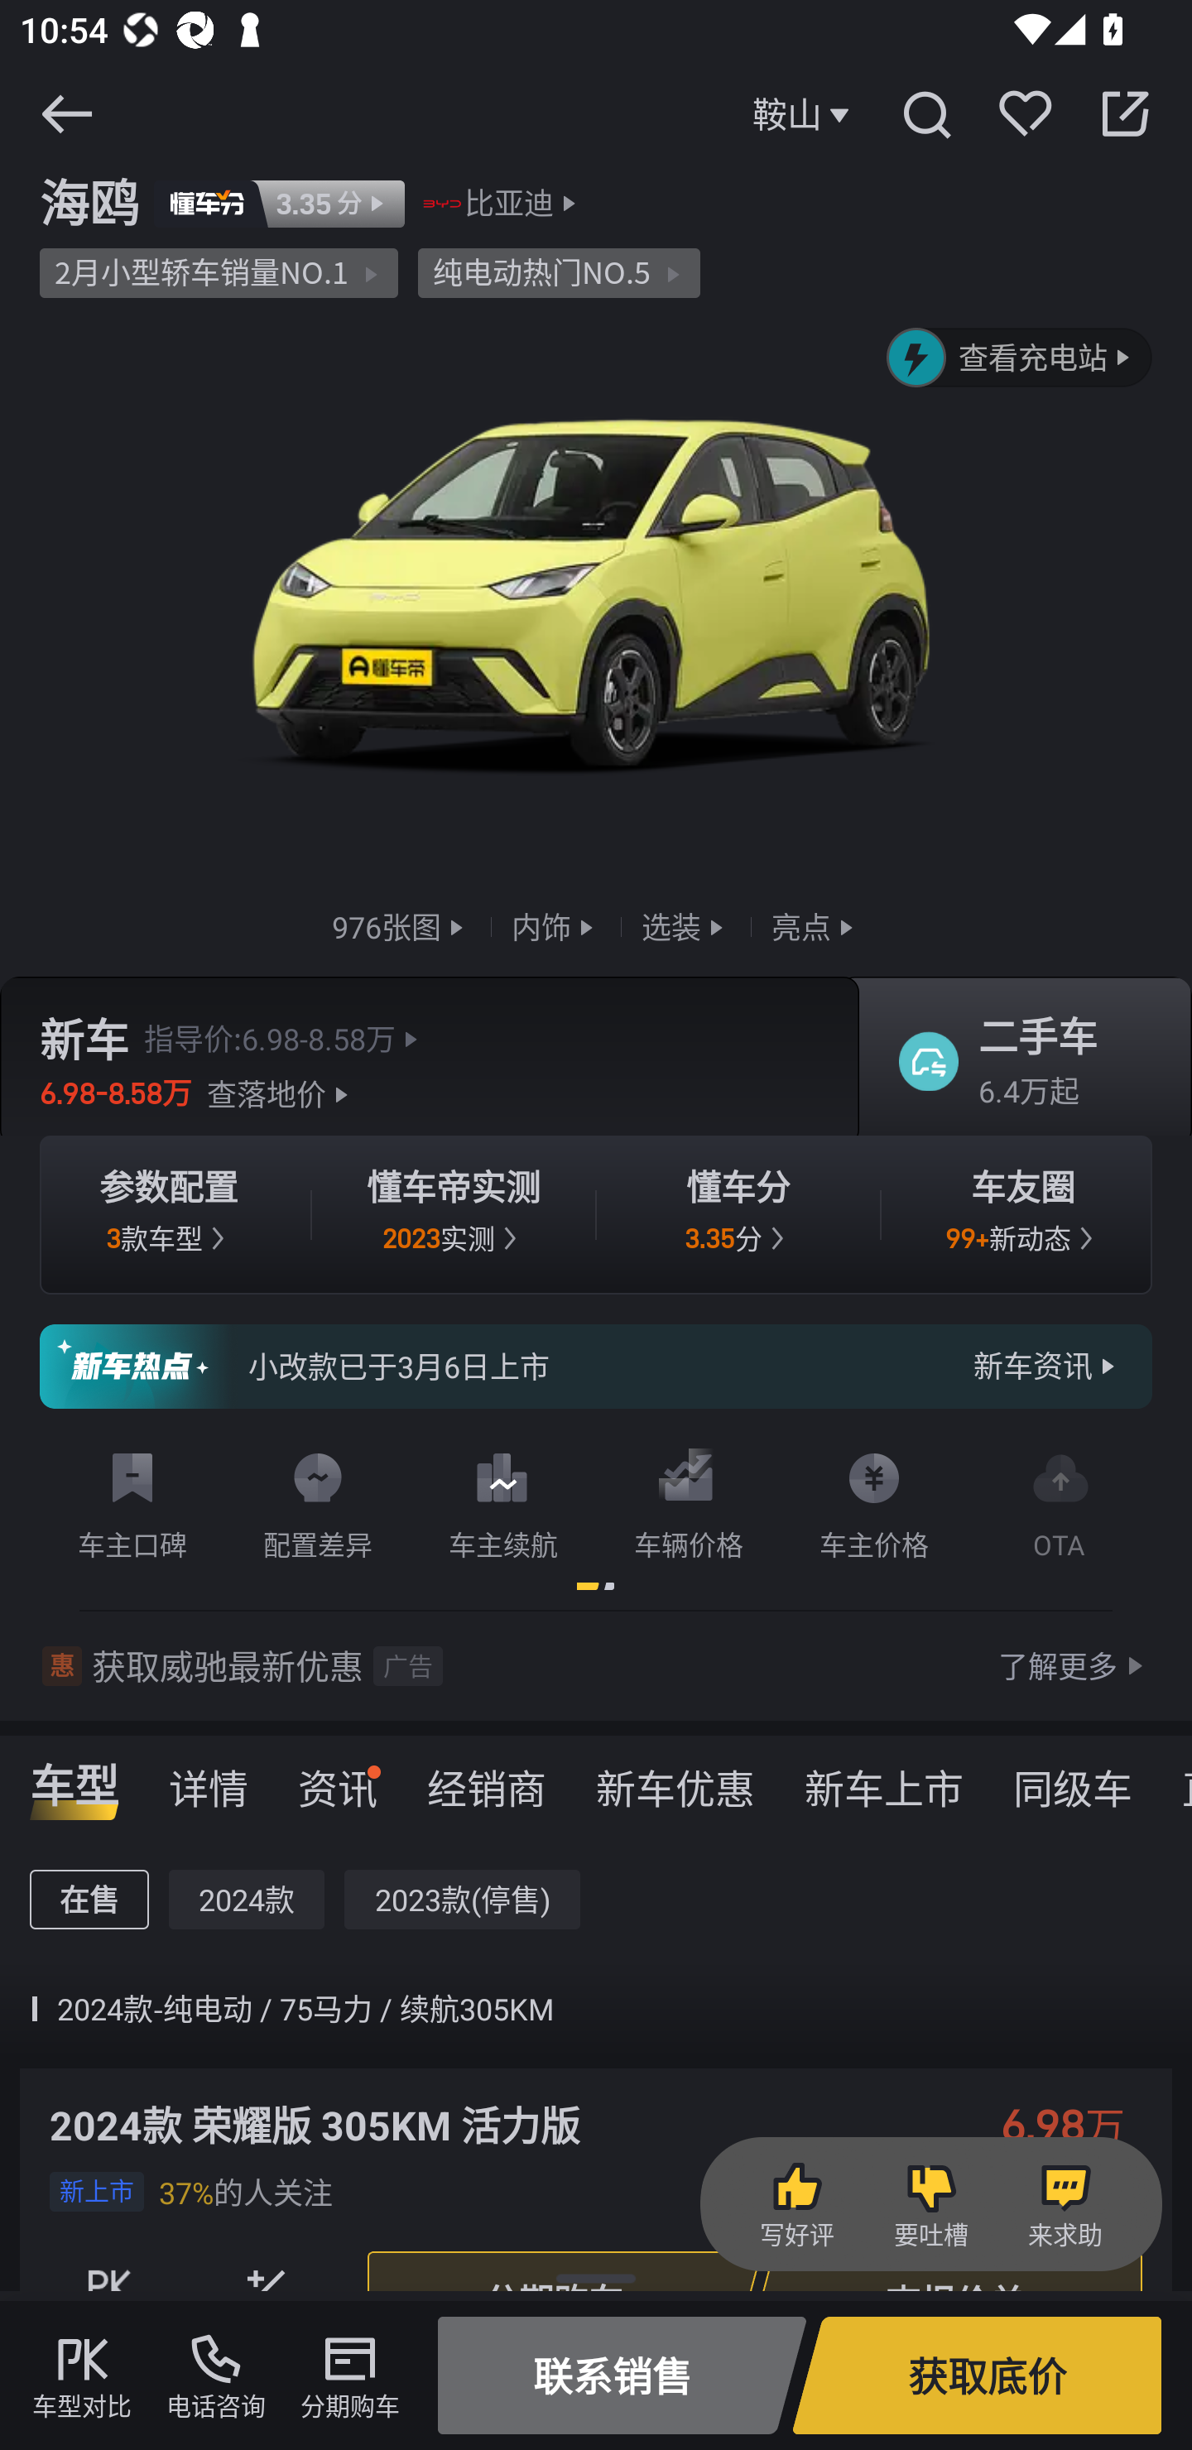 This screenshot has height=2450, width=1192. I want to click on 鞍山, so click(805, 114).